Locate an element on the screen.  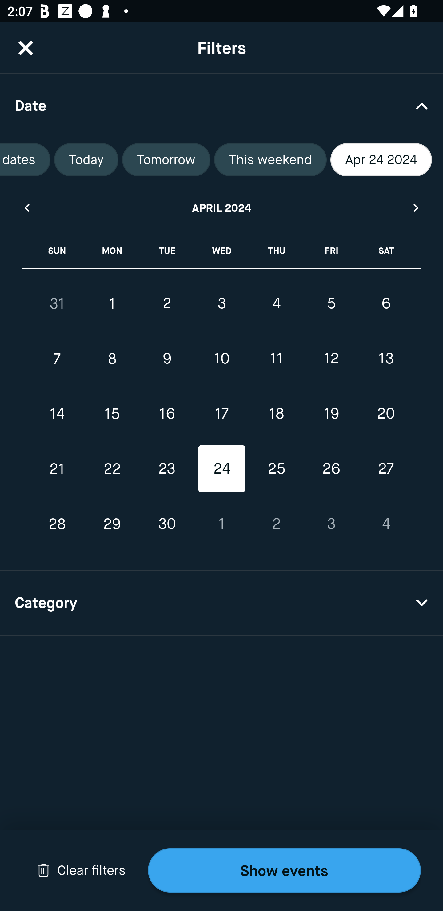
26 is located at coordinates (331, 468).